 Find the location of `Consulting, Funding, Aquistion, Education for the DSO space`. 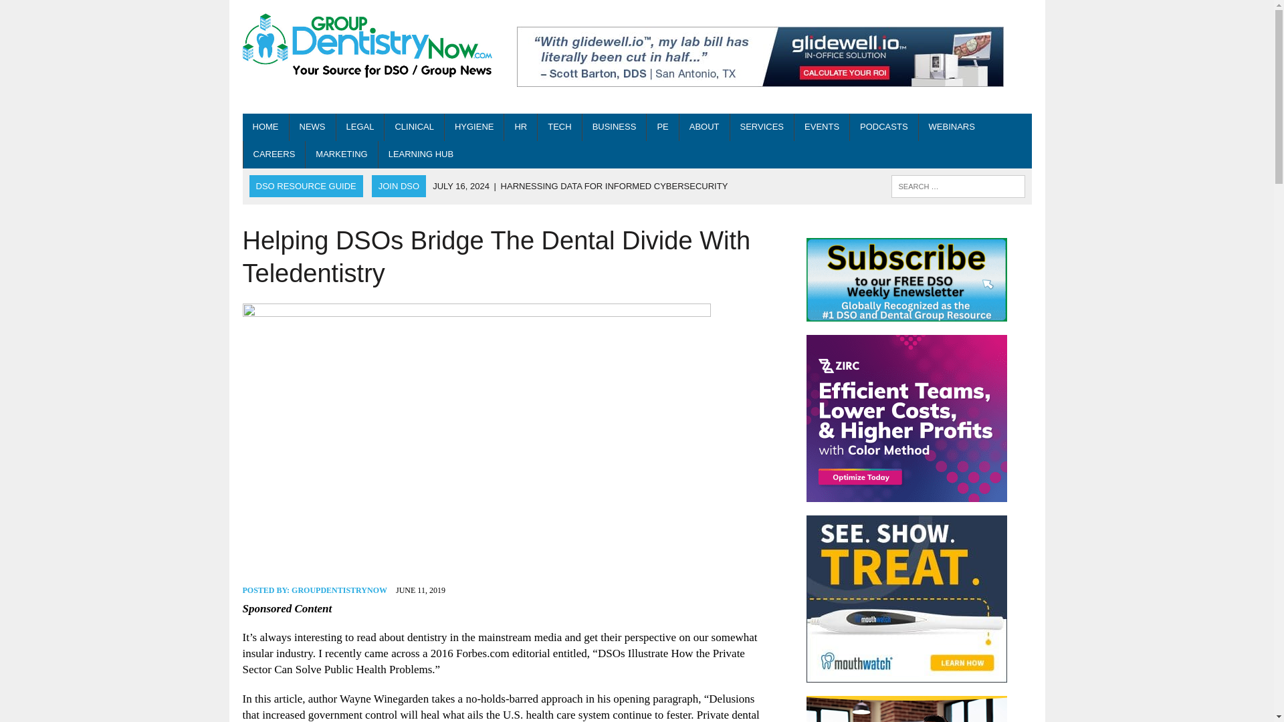

Consulting, Funding, Aquistion, Education for the DSO space is located at coordinates (762, 127).